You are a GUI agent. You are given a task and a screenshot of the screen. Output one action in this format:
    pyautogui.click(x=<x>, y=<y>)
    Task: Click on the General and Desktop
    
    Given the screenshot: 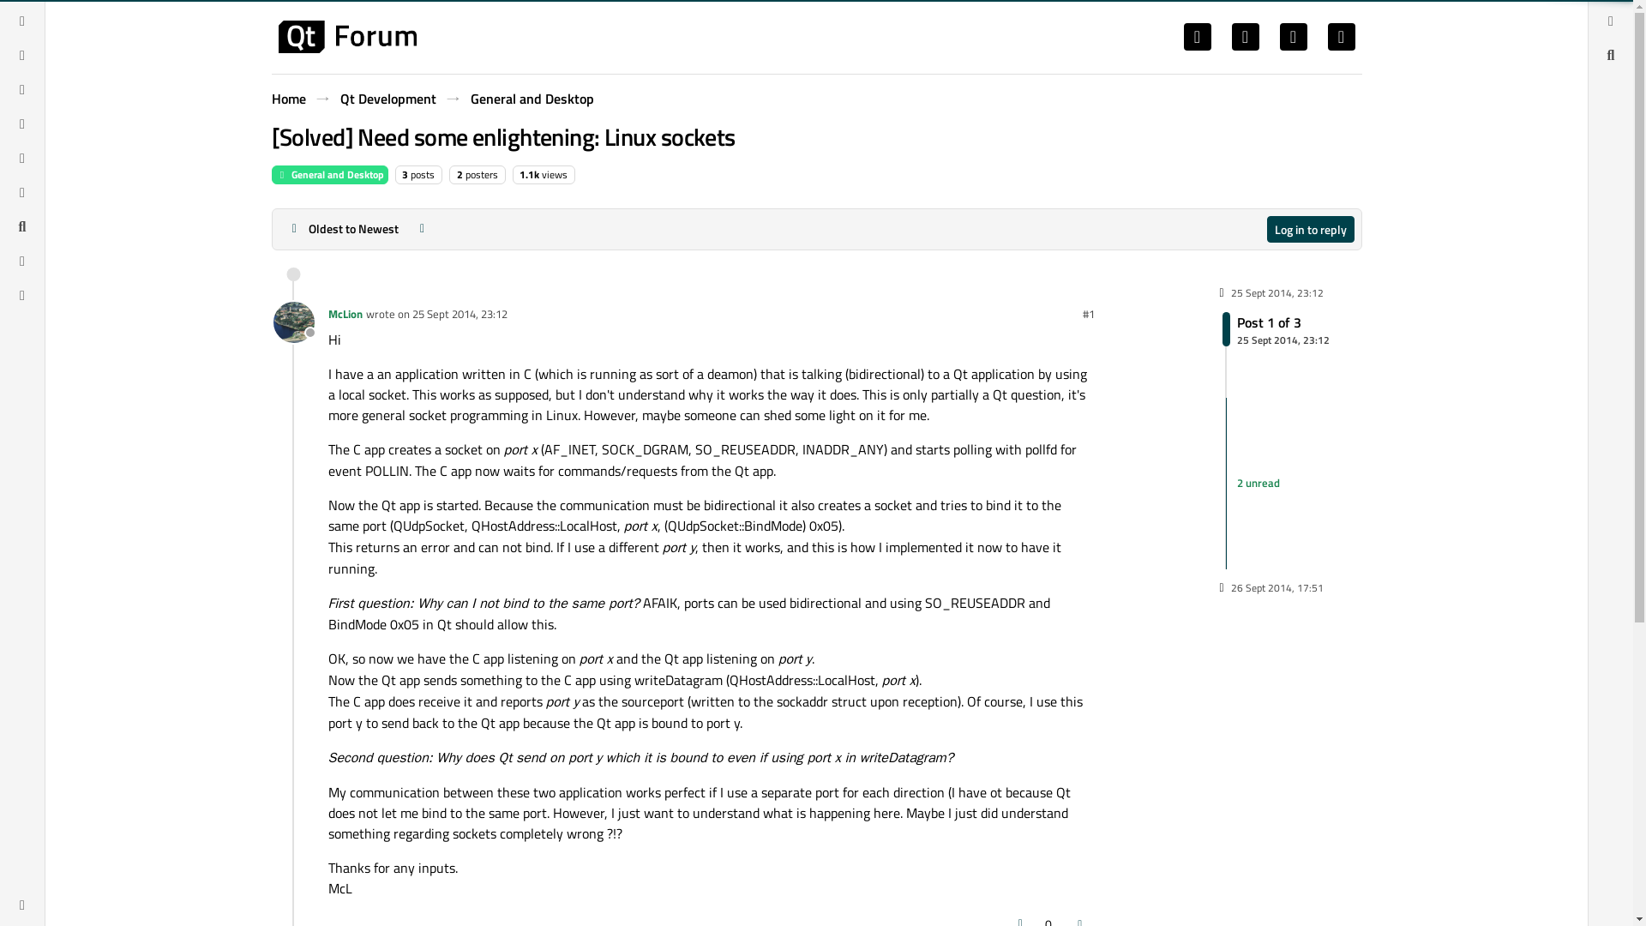 What is the action you would take?
    pyautogui.click(x=531, y=98)
    